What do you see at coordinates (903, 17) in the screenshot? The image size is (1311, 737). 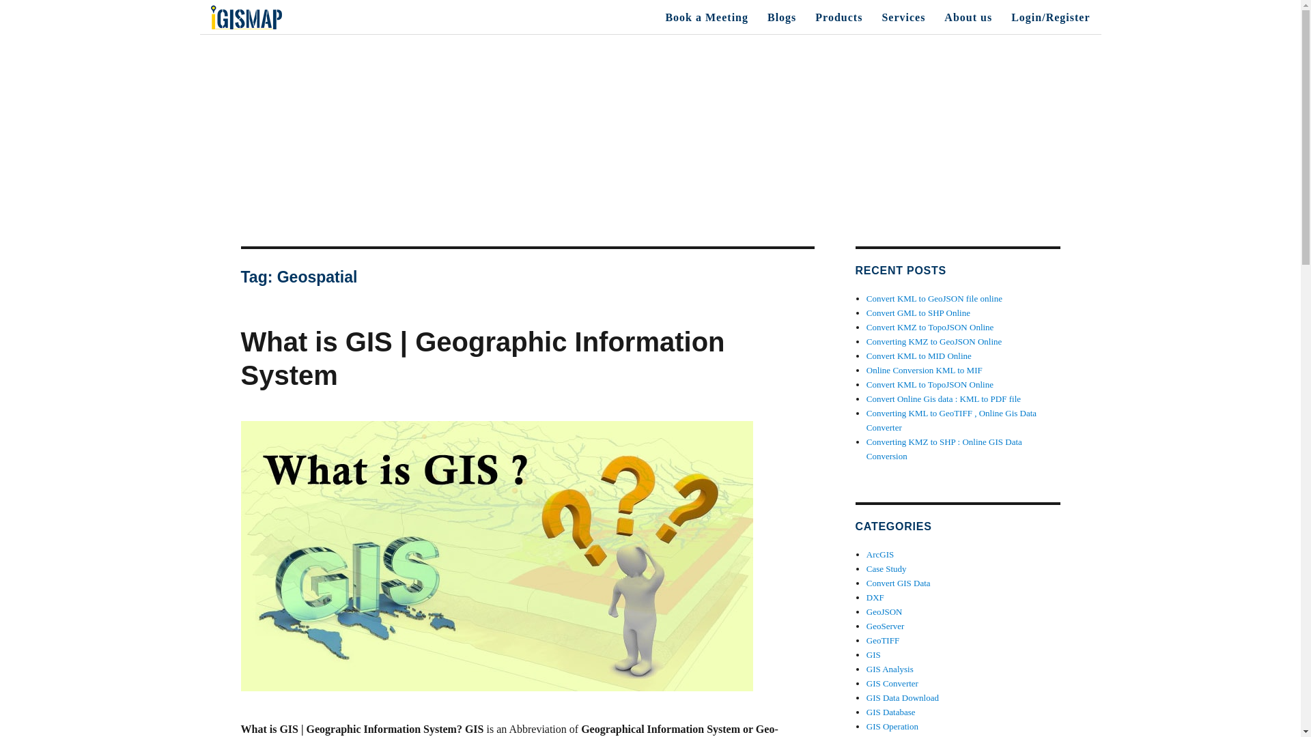 I see `Services` at bounding box center [903, 17].